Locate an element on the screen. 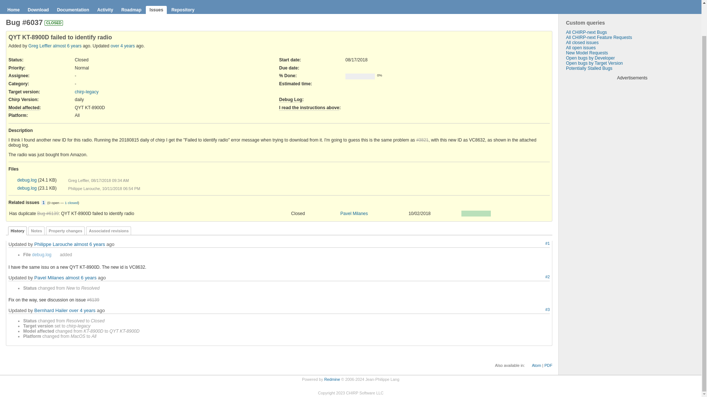  Download is located at coordinates (55, 255).